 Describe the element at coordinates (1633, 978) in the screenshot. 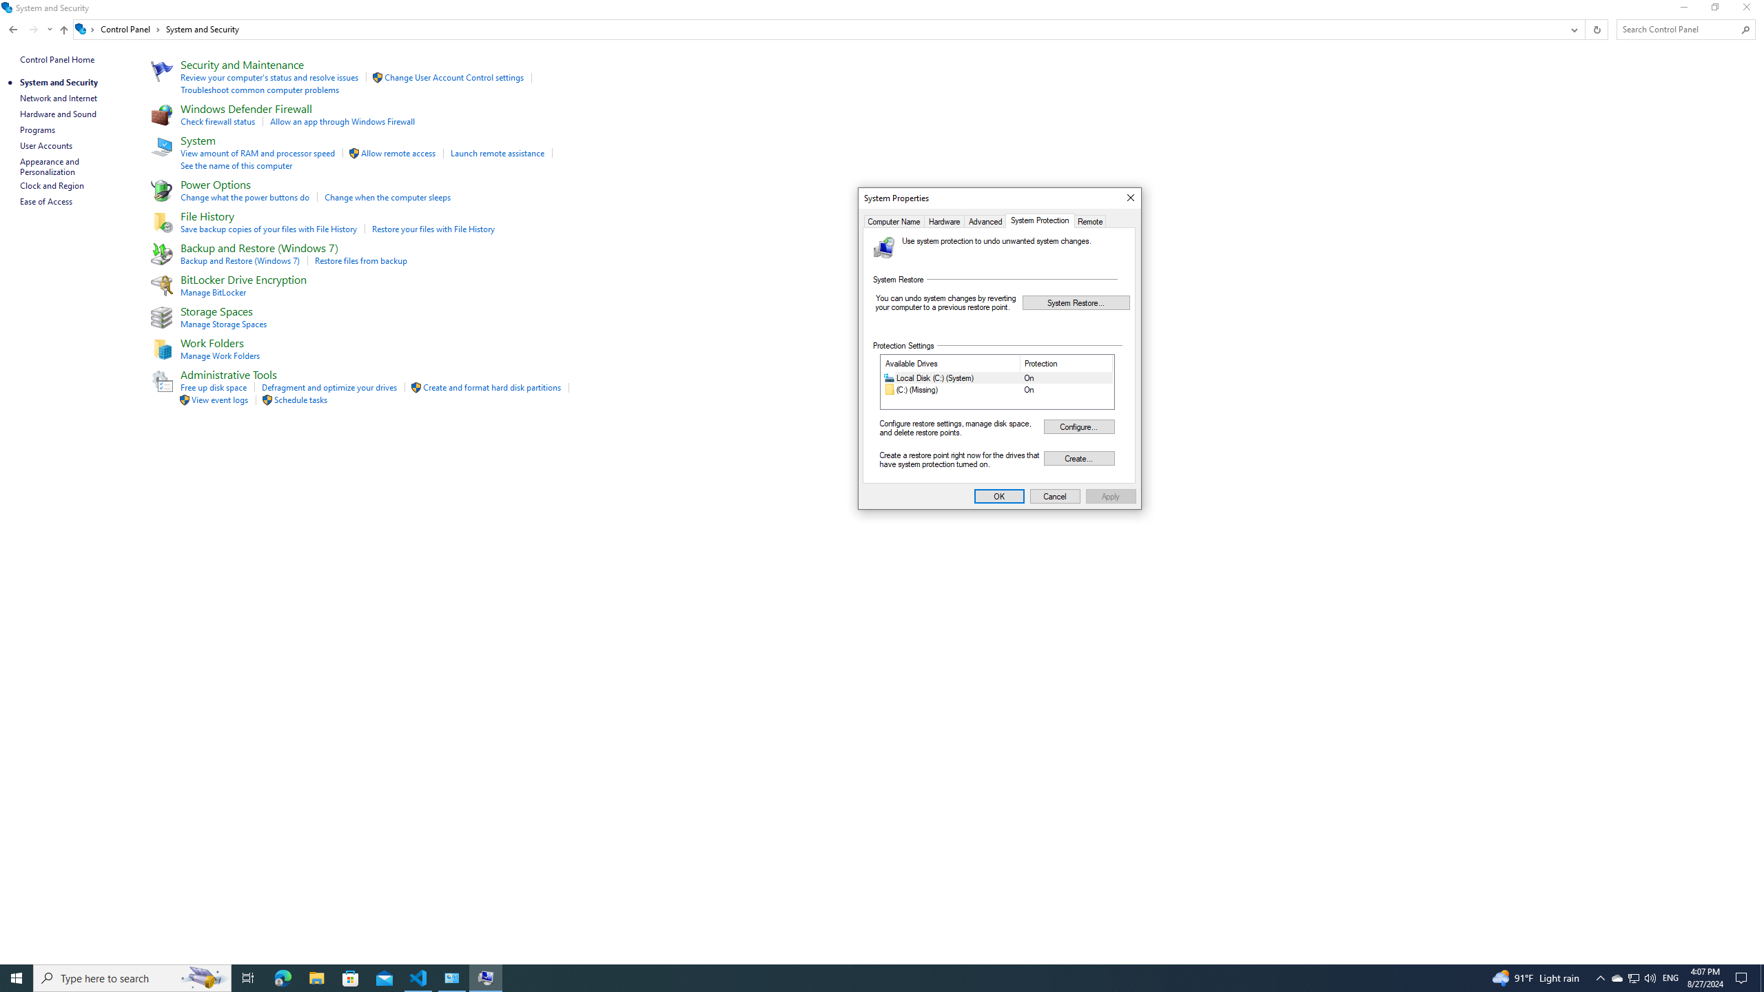

I see `Running applications` at that location.